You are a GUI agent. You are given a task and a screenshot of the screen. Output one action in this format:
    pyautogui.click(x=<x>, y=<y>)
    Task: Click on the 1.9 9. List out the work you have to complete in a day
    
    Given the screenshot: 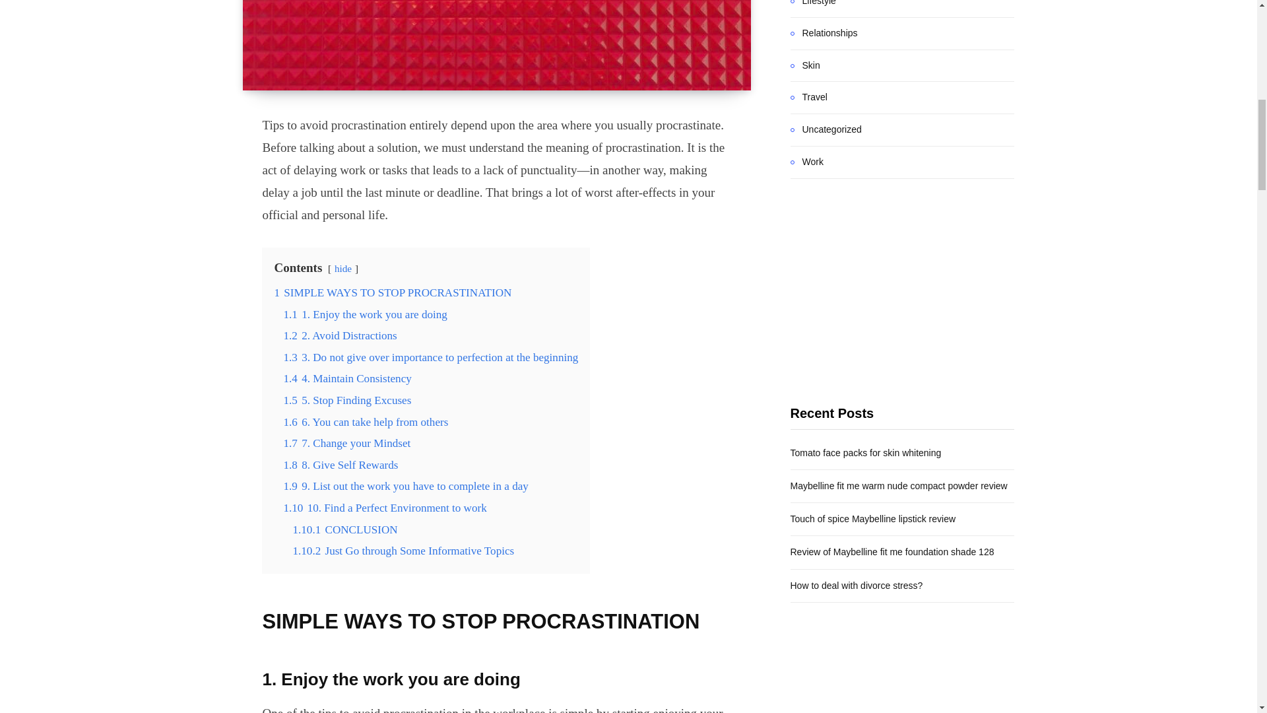 What is the action you would take?
    pyautogui.click(x=405, y=486)
    